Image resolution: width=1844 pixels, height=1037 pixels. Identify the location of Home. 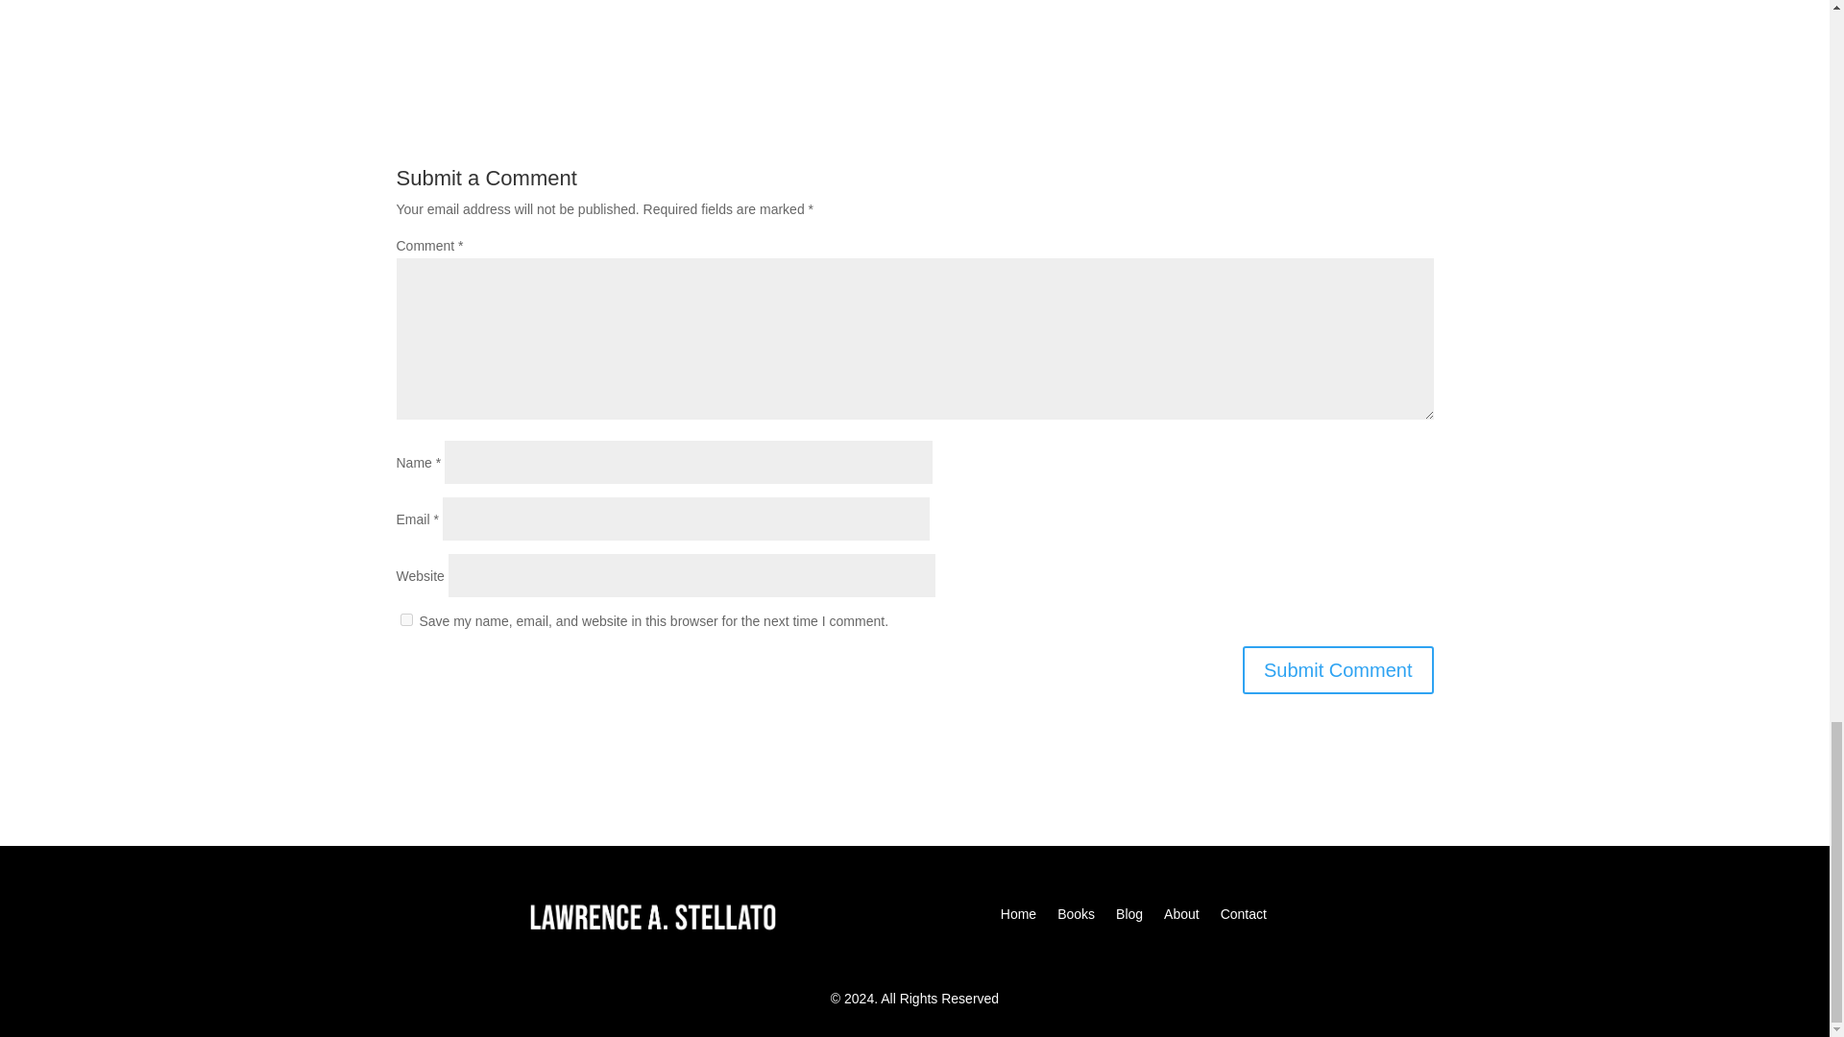
(1018, 910).